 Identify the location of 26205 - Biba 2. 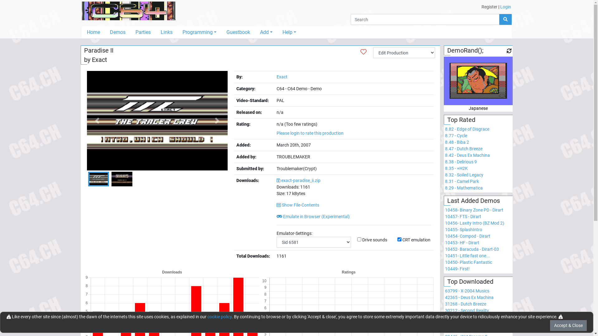
(459, 324).